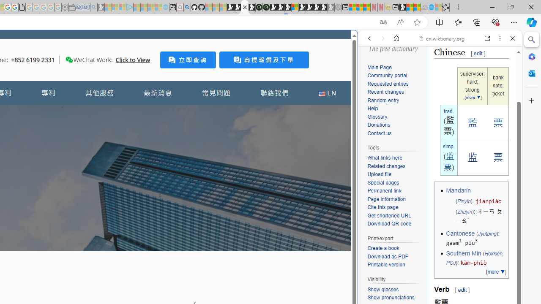  What do you see at coordinates (395, 216) in the screenshot?
I see `Get shortened URL` at bounding box center [395, 216].